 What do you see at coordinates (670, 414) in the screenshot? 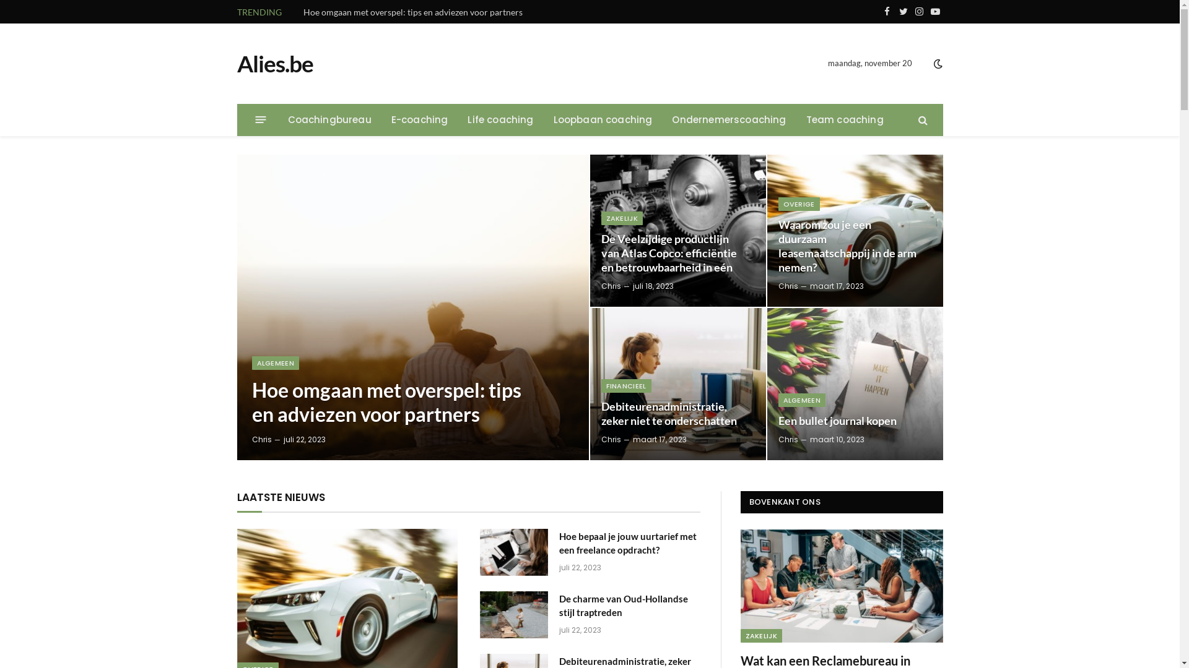
I see `Debiteurenadministratie, zeker niet te onderschatten` at bounding box center [670, 414].